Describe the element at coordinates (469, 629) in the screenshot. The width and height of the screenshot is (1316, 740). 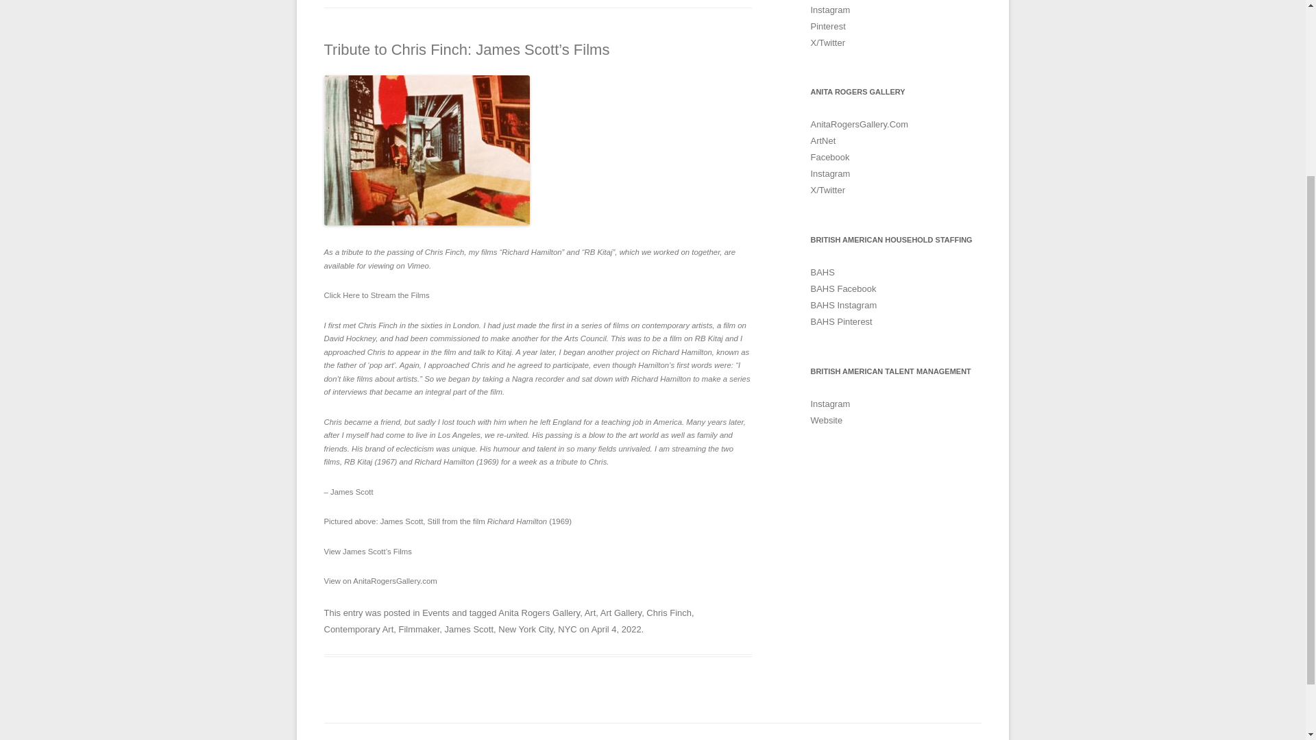
I see `James Scott` at that location.